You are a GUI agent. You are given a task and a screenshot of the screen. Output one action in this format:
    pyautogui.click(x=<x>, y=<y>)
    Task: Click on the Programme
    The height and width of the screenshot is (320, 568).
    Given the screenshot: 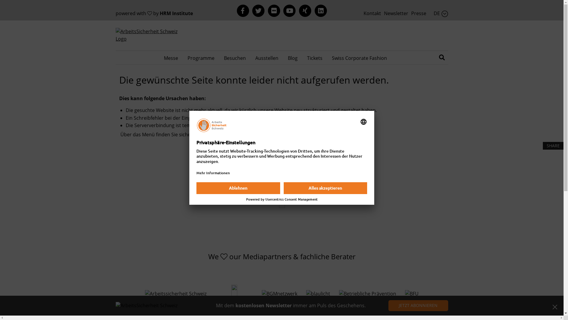 What is the action you would take?
    pyautogui.click(x=201, y=58)
    